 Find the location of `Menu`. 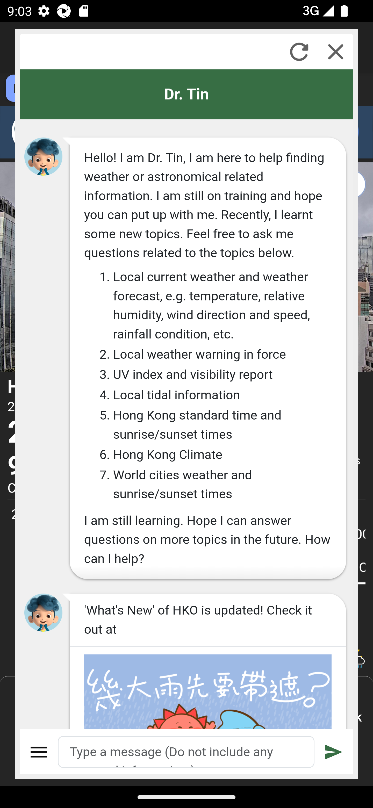

Menu is located at coordinates (39, 752).